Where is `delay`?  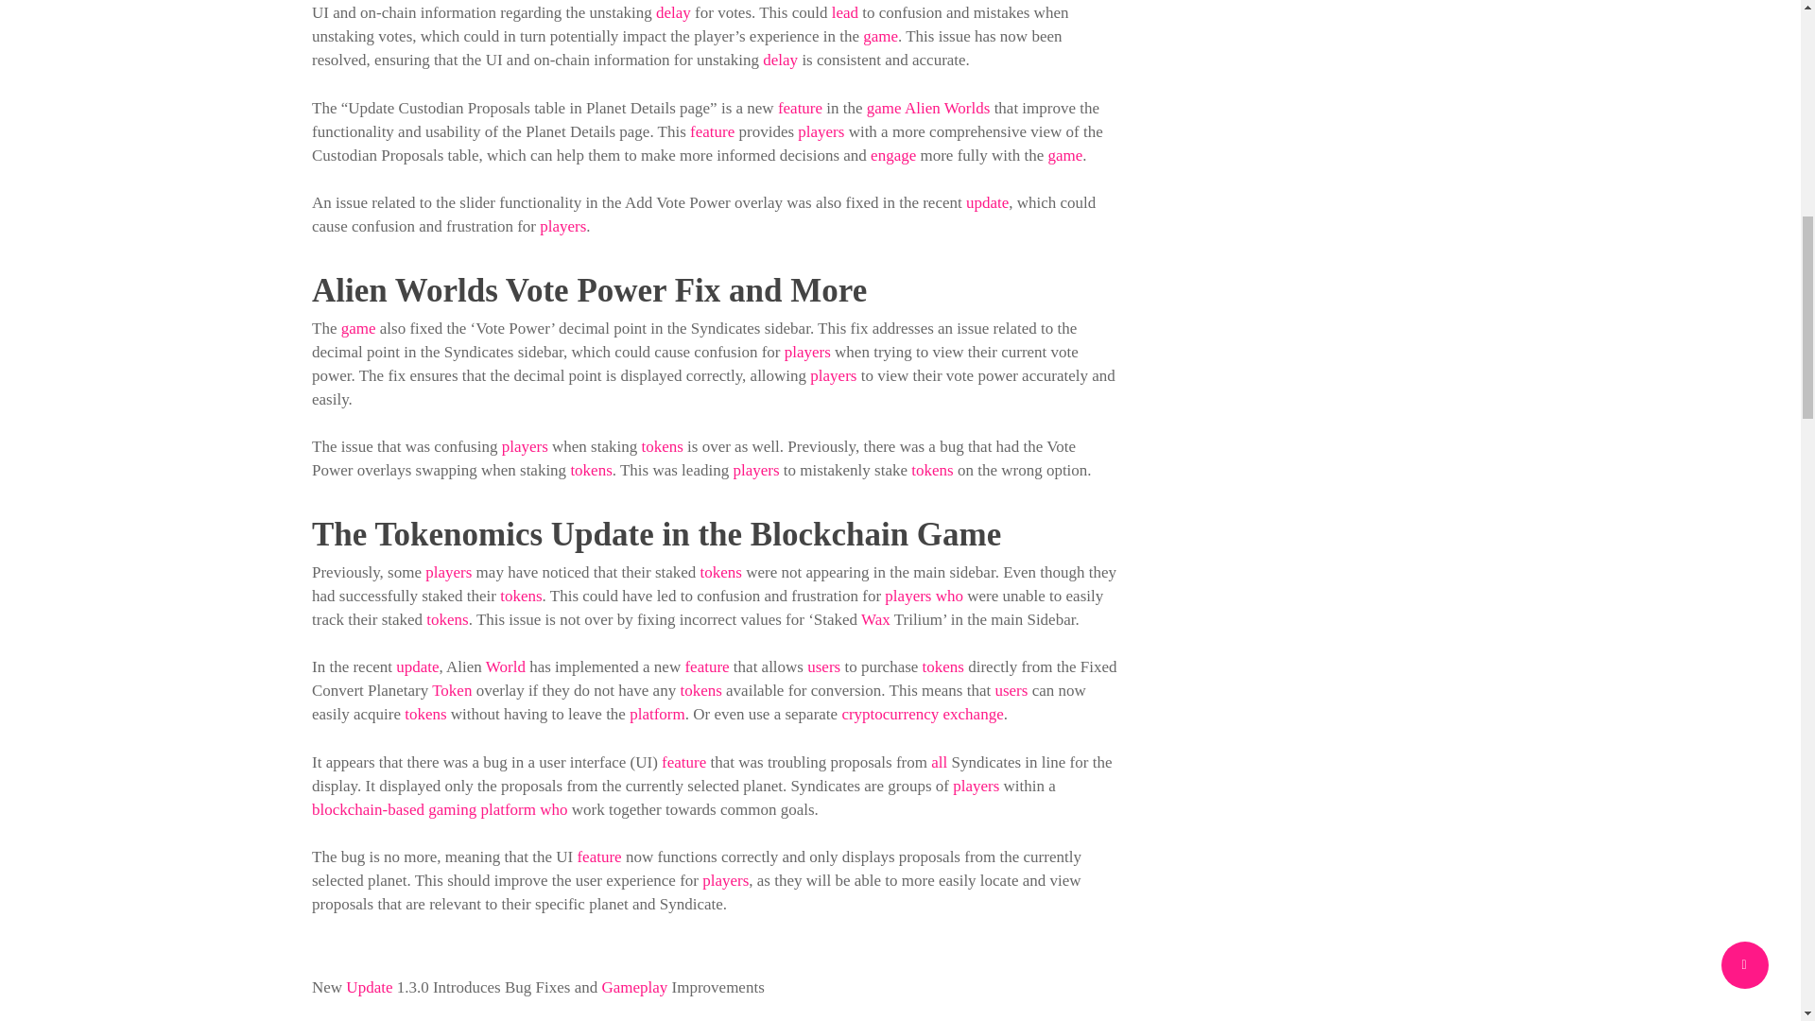
delay is located at coordinates (780, 61).